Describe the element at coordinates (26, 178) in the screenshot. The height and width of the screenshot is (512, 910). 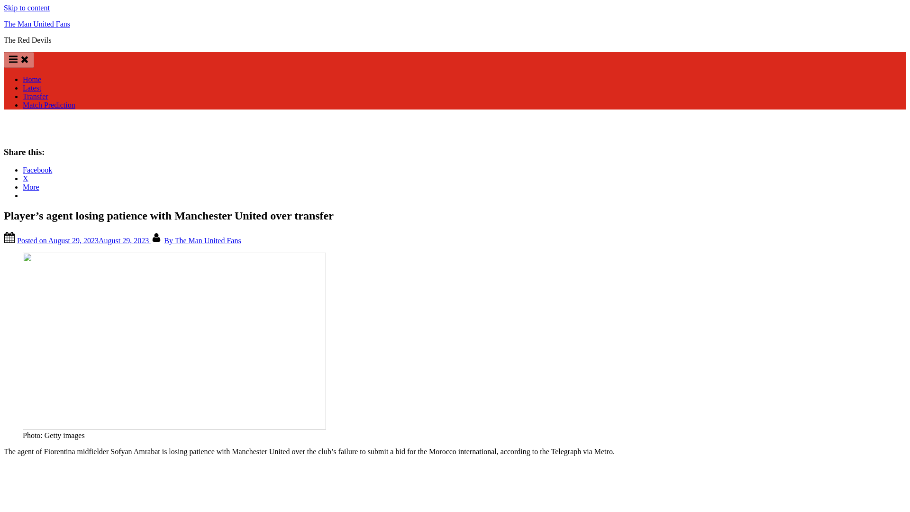
I see `X` at that location.